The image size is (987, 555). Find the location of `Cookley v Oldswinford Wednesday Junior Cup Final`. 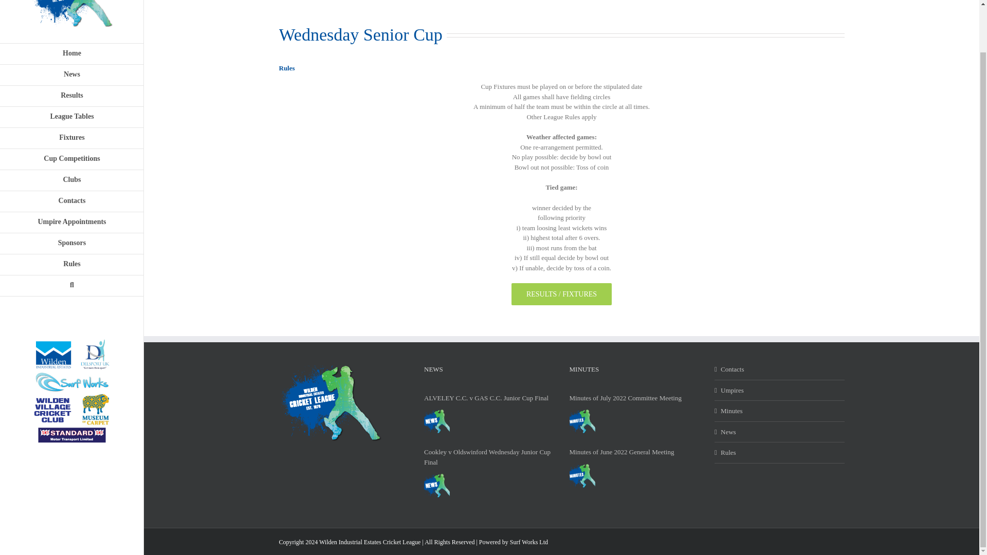

Cookley v Oldswinford Wednesday Junior Cup Final is located at coordinates (437, 485).